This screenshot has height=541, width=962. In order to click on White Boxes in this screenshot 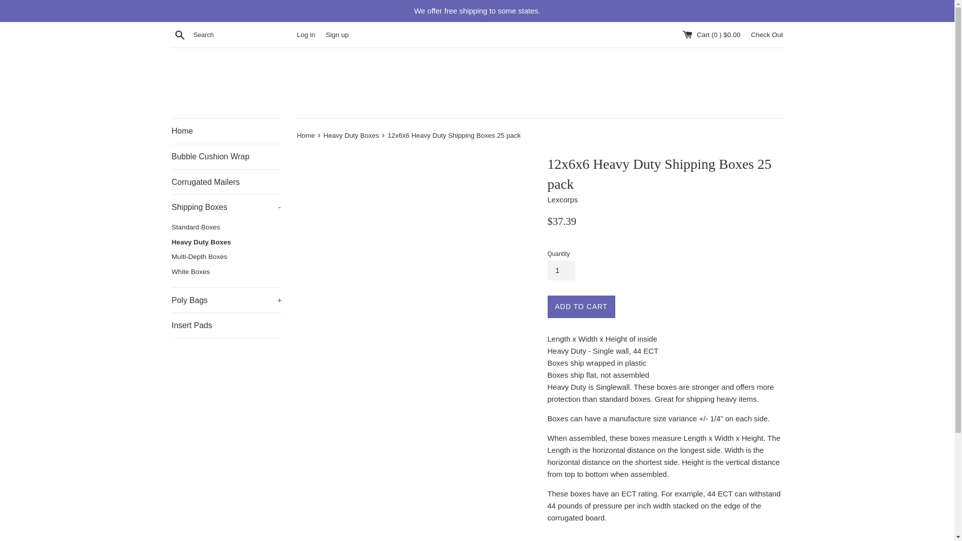, I will do `click(226, 272)`.